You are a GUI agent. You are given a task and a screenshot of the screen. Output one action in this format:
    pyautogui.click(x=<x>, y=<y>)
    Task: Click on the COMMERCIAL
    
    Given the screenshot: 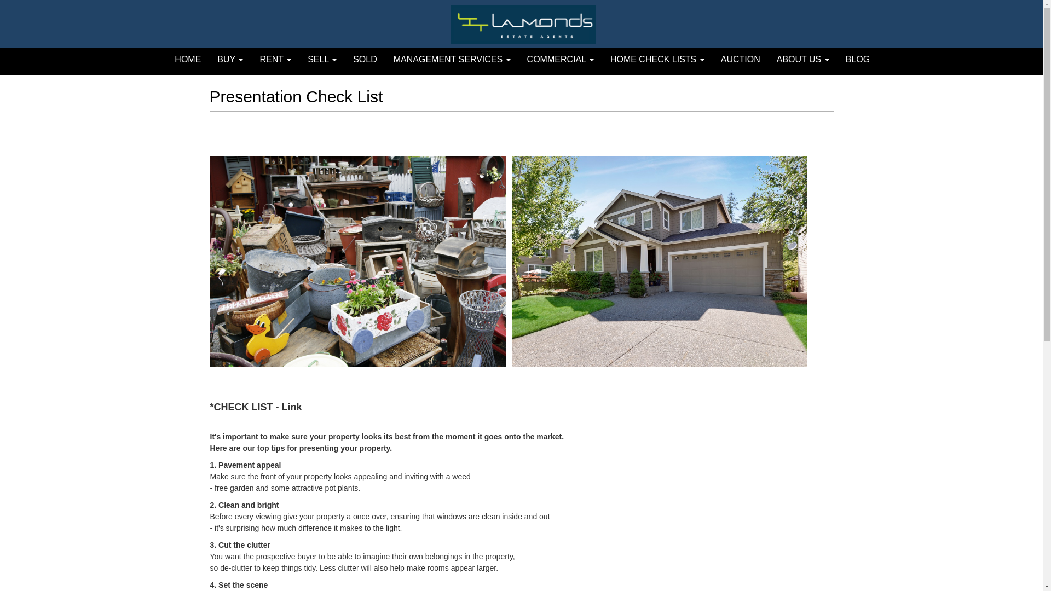 What is the action you would take?
    pyautogui.click(x=561, y=60)
    